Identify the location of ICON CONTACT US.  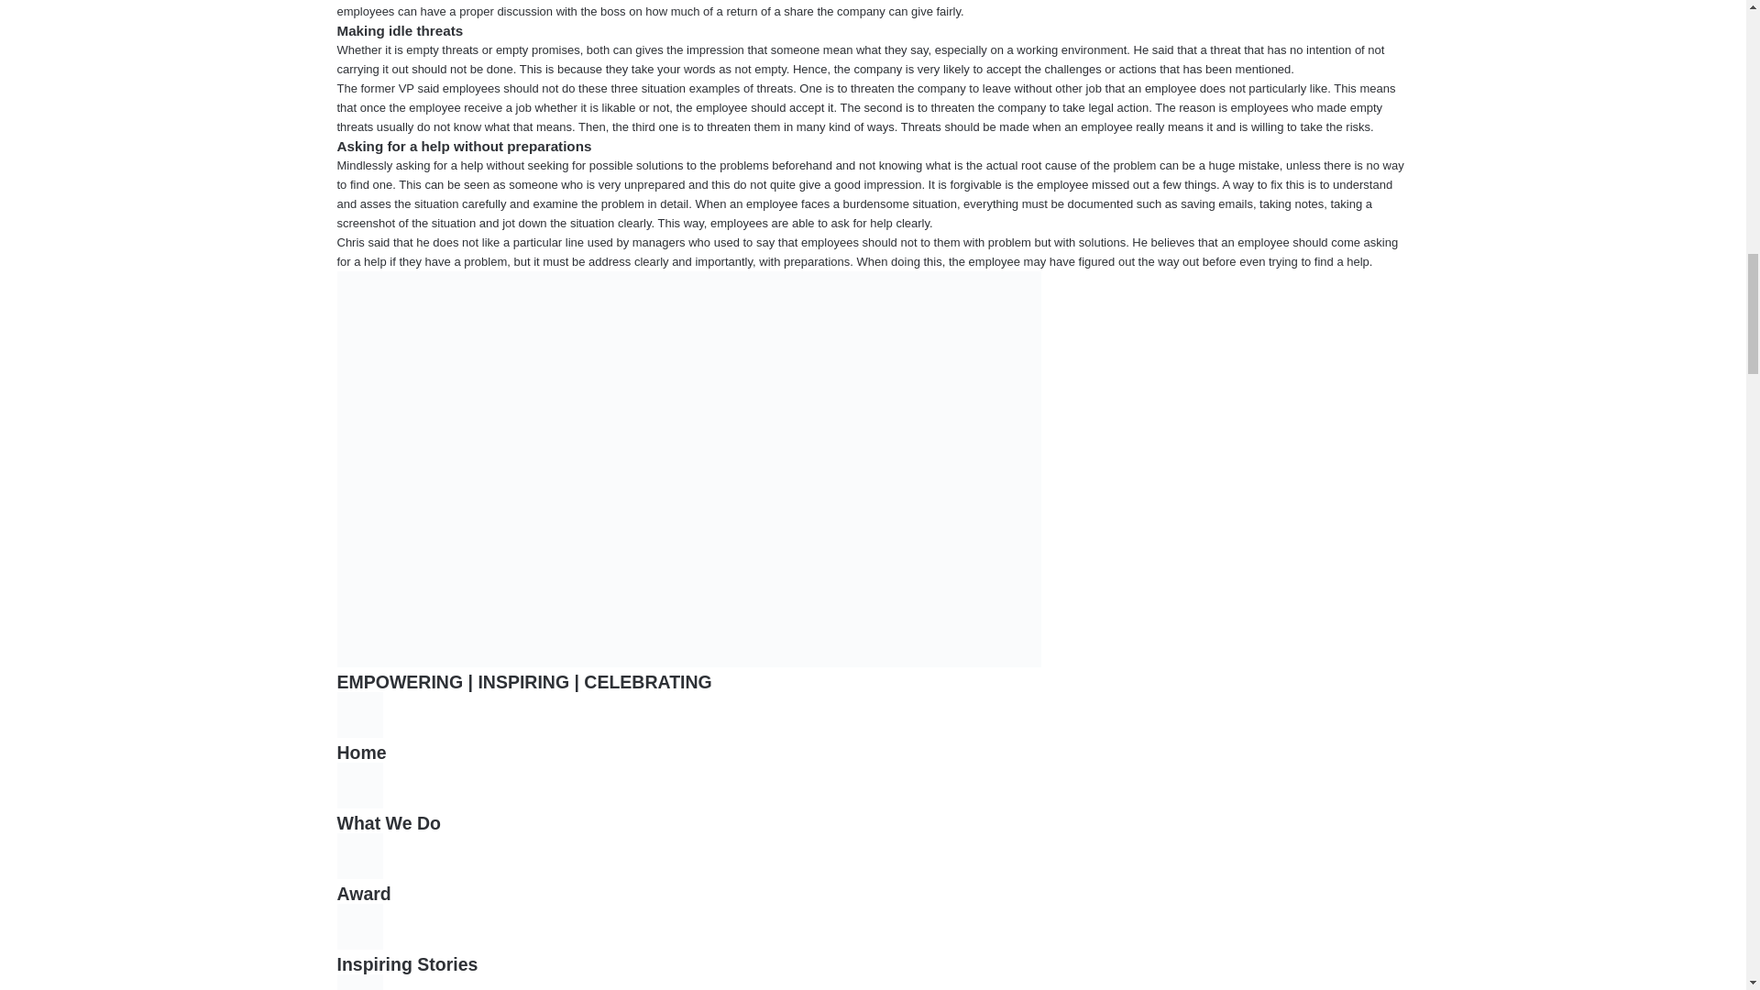
(360, 982).